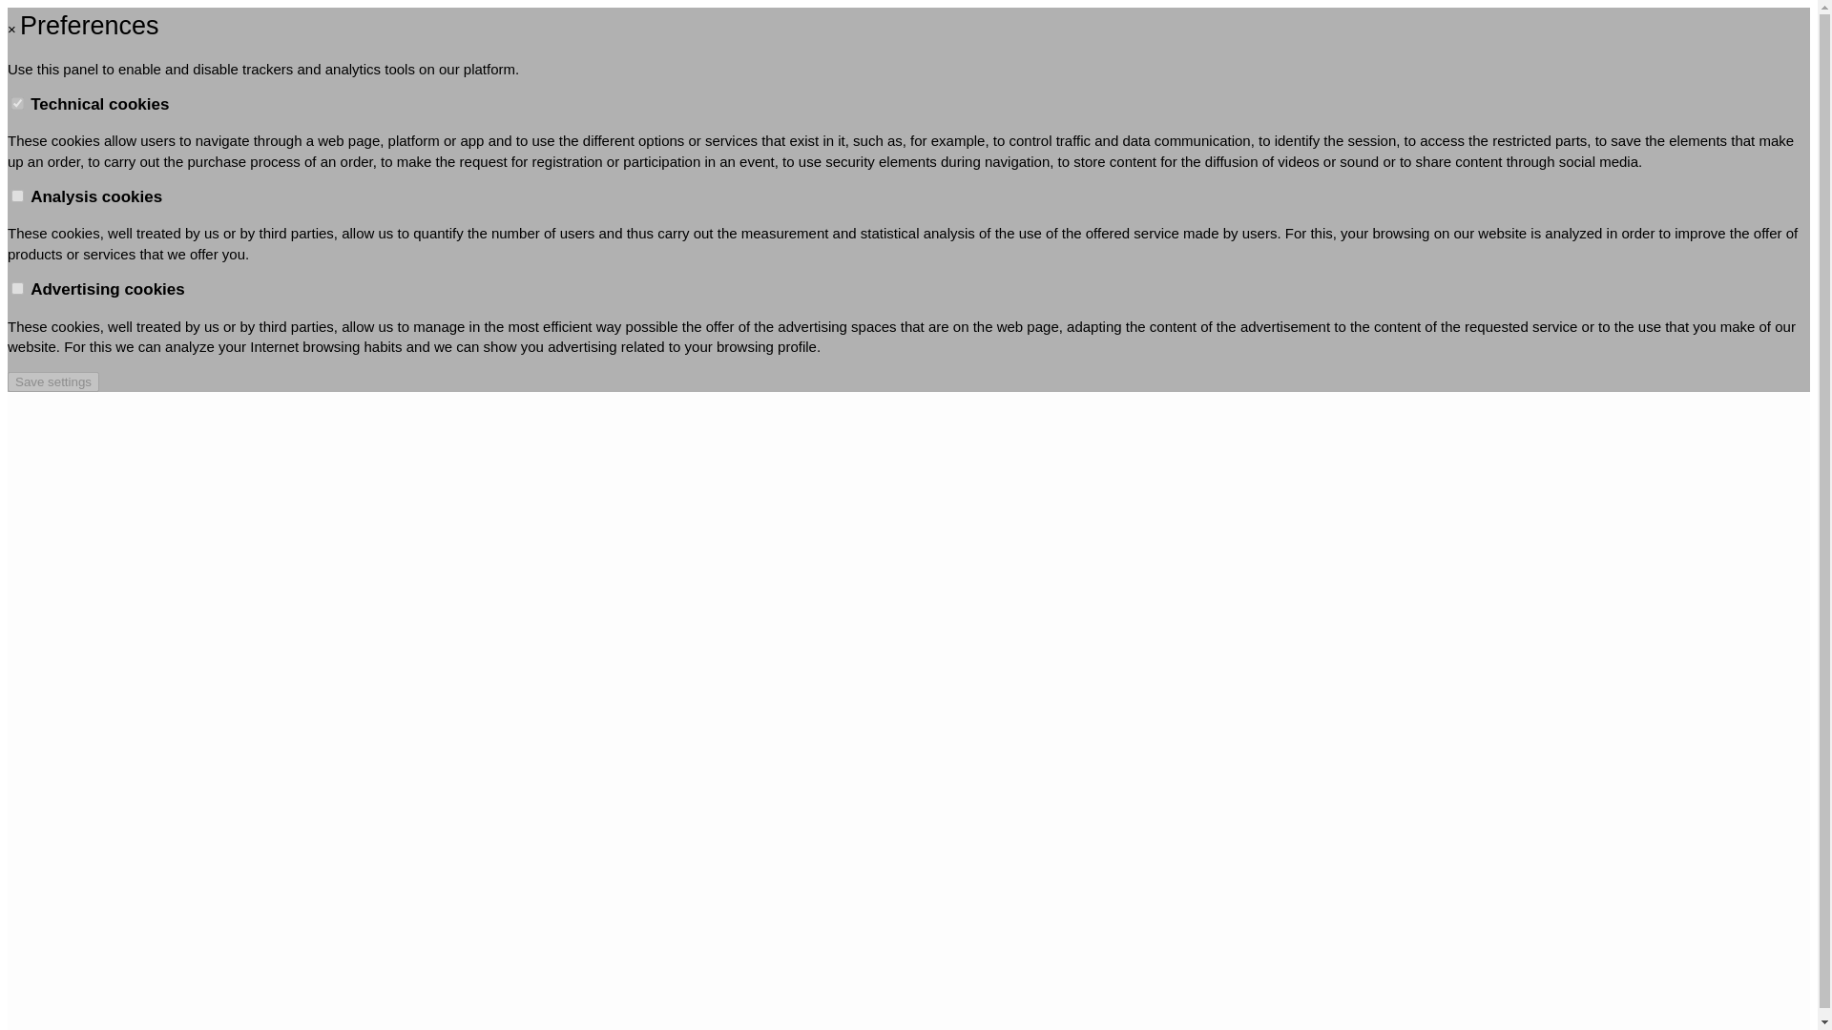 Image resolution: width=1832 pixels, height=1030 pixels. What do you see at coordinates (17, 103) in the screenshot?
I see `on` at bounding box center [17, 103].